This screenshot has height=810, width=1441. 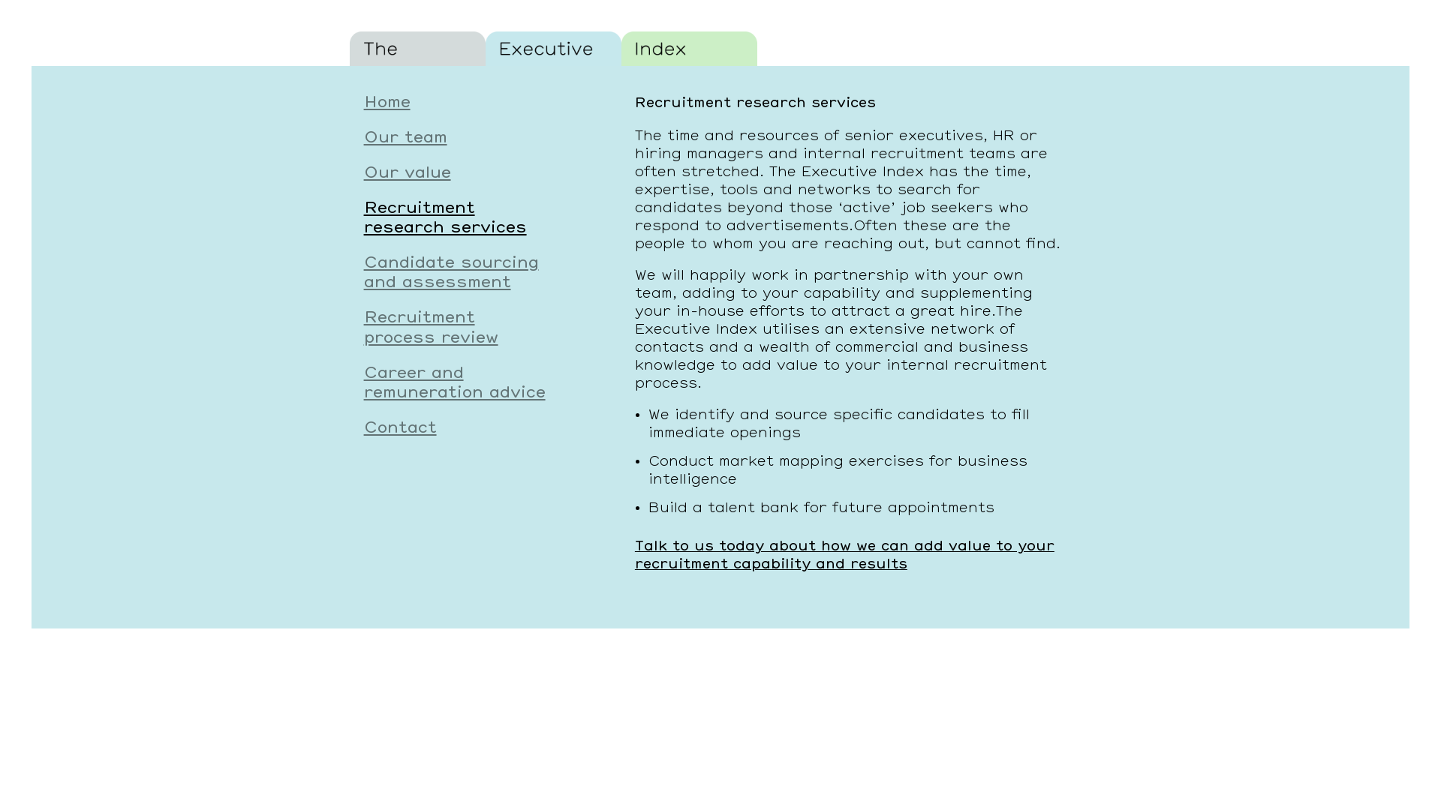 I want to click on Recruitment
research services, so click(x=471, y=226).